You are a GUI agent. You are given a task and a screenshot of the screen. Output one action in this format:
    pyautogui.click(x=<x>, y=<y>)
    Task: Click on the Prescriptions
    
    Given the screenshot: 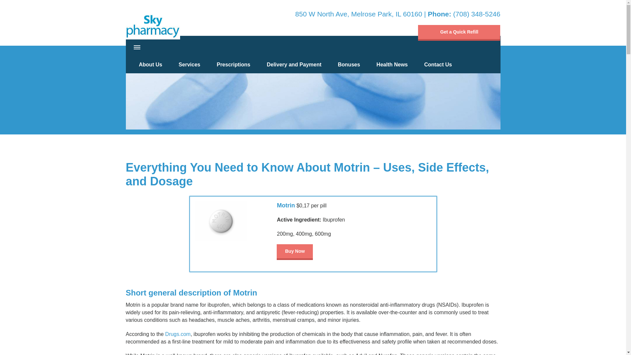 What is the action you would take?
    pyautogui.click(x=233, y=64)
    